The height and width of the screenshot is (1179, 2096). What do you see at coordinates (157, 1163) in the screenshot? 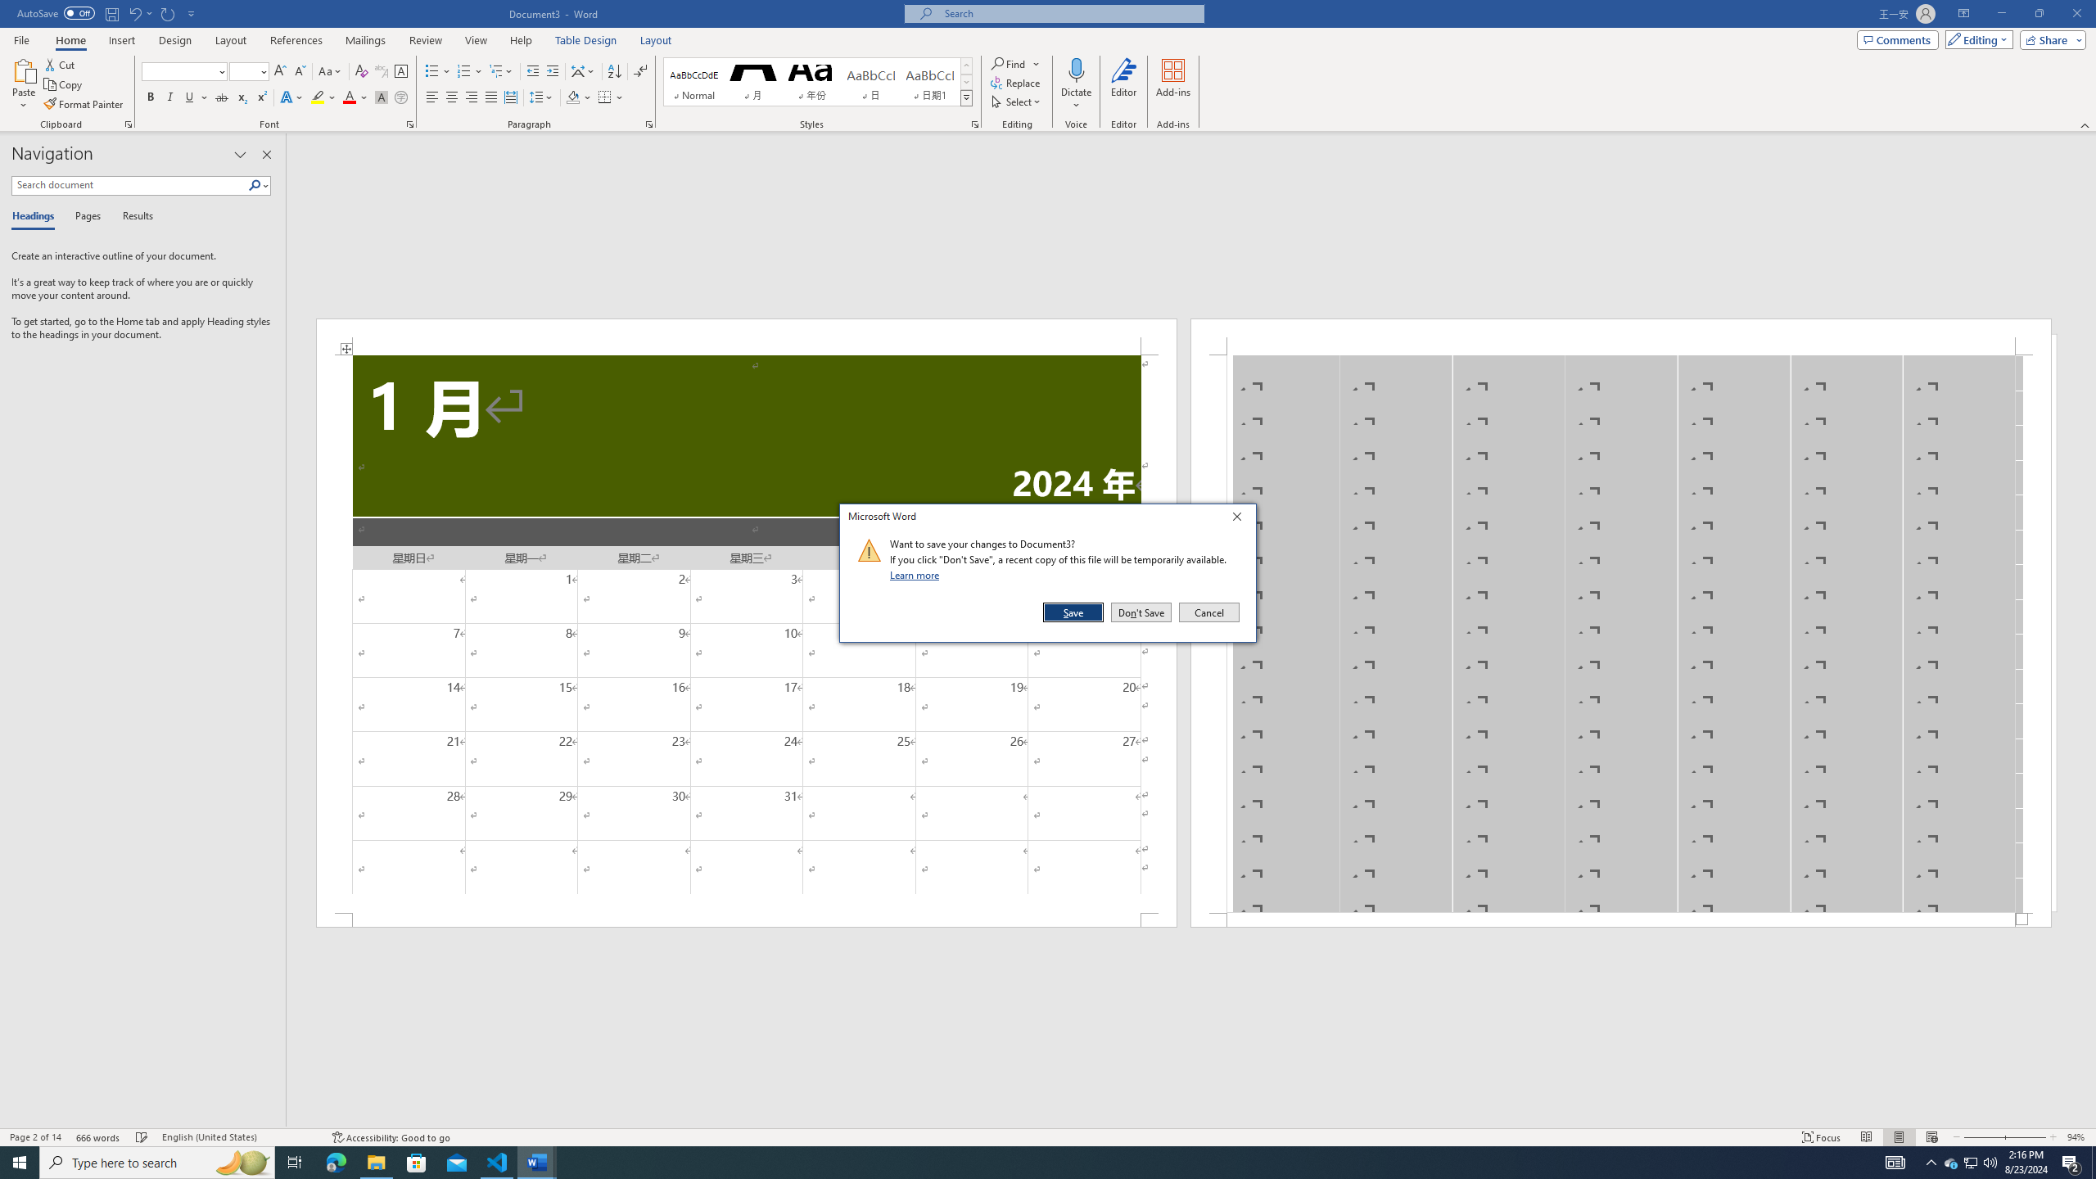
I see `Type here to search` at bounding box center [157, 1163].